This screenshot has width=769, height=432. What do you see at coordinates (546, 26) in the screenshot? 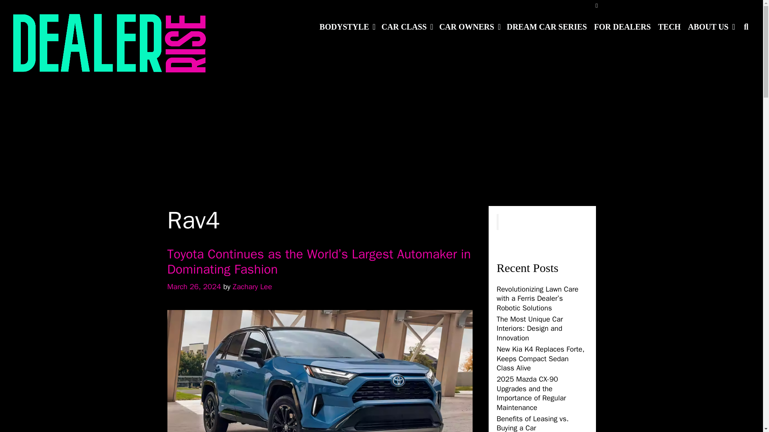
I see `DREAM CAR SERIES` at bounding box center [546, 26].